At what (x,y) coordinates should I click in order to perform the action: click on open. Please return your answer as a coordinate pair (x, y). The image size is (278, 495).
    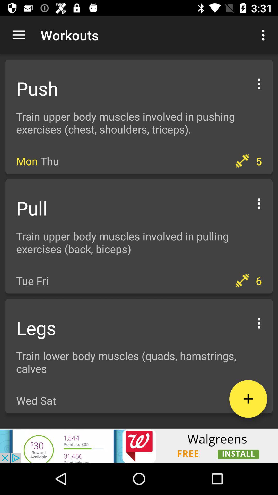
    Looking at the image, I should click on (259, 83).